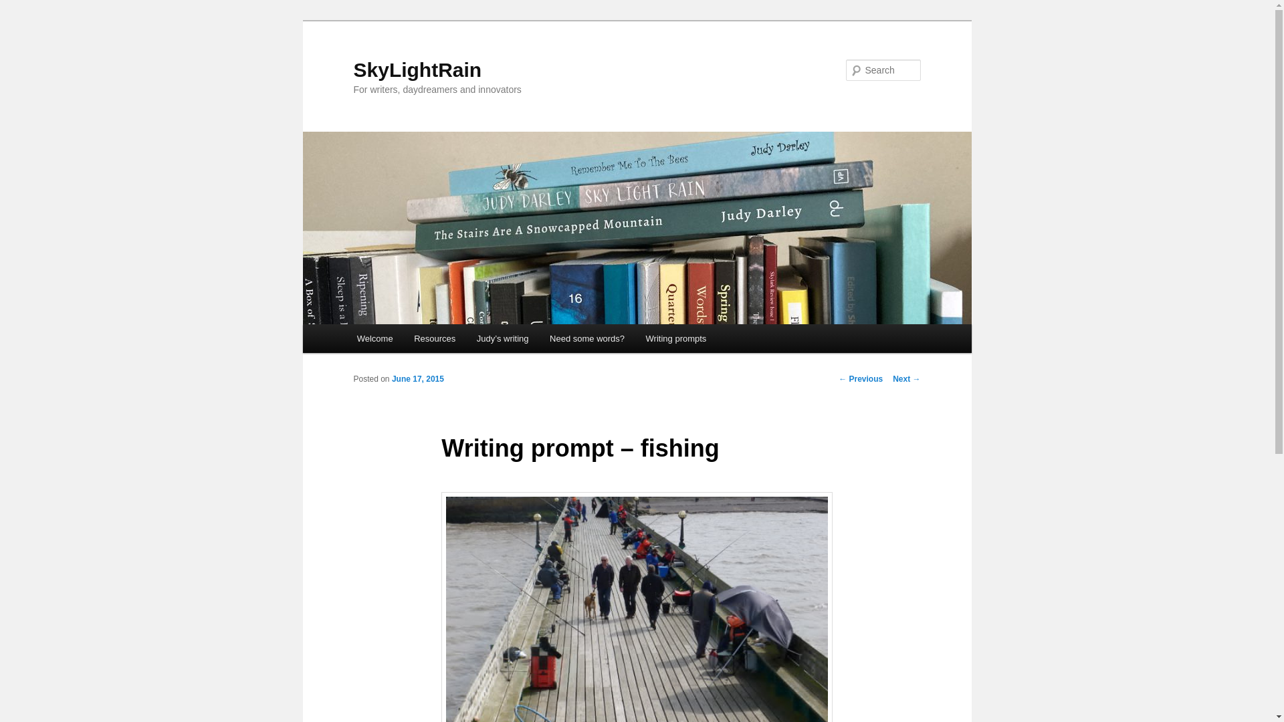 The width and height of the screenshot is (1284, 722). Describe the element at coordinates (417, 378) in the screenshot. I see `June 17, 2015` at that location.